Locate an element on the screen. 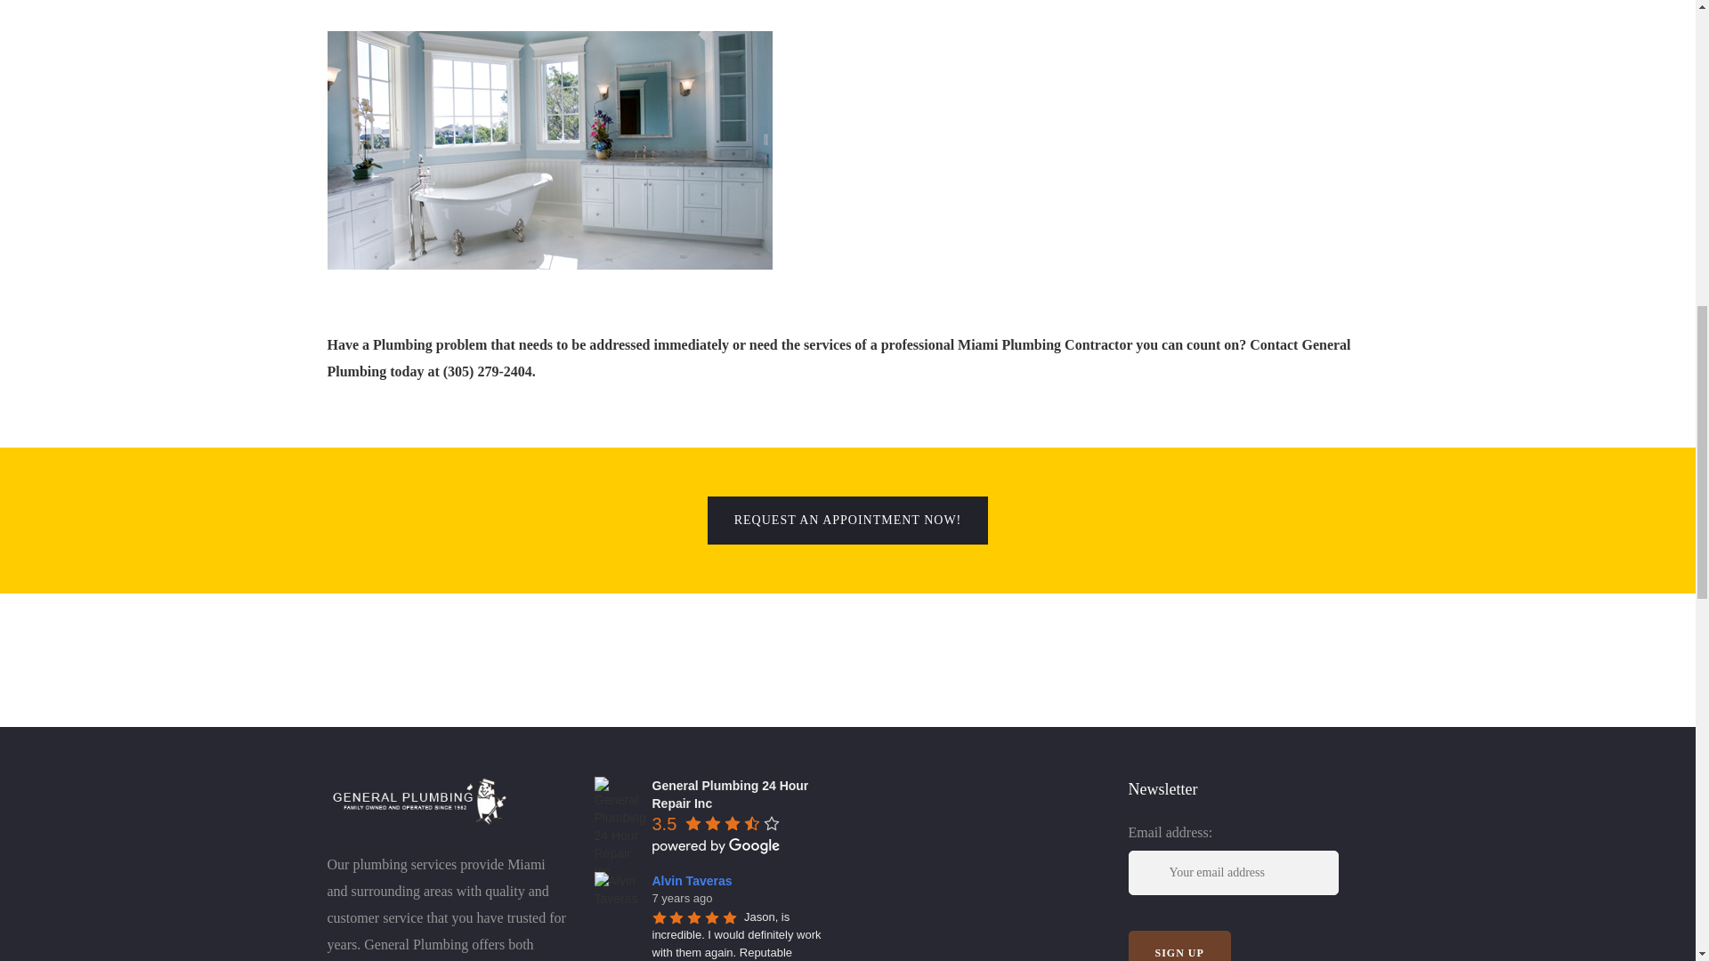 Image resolution: width=1709 pixels, height=961 pixels. Sign up is located at coordinates (1178, 946).